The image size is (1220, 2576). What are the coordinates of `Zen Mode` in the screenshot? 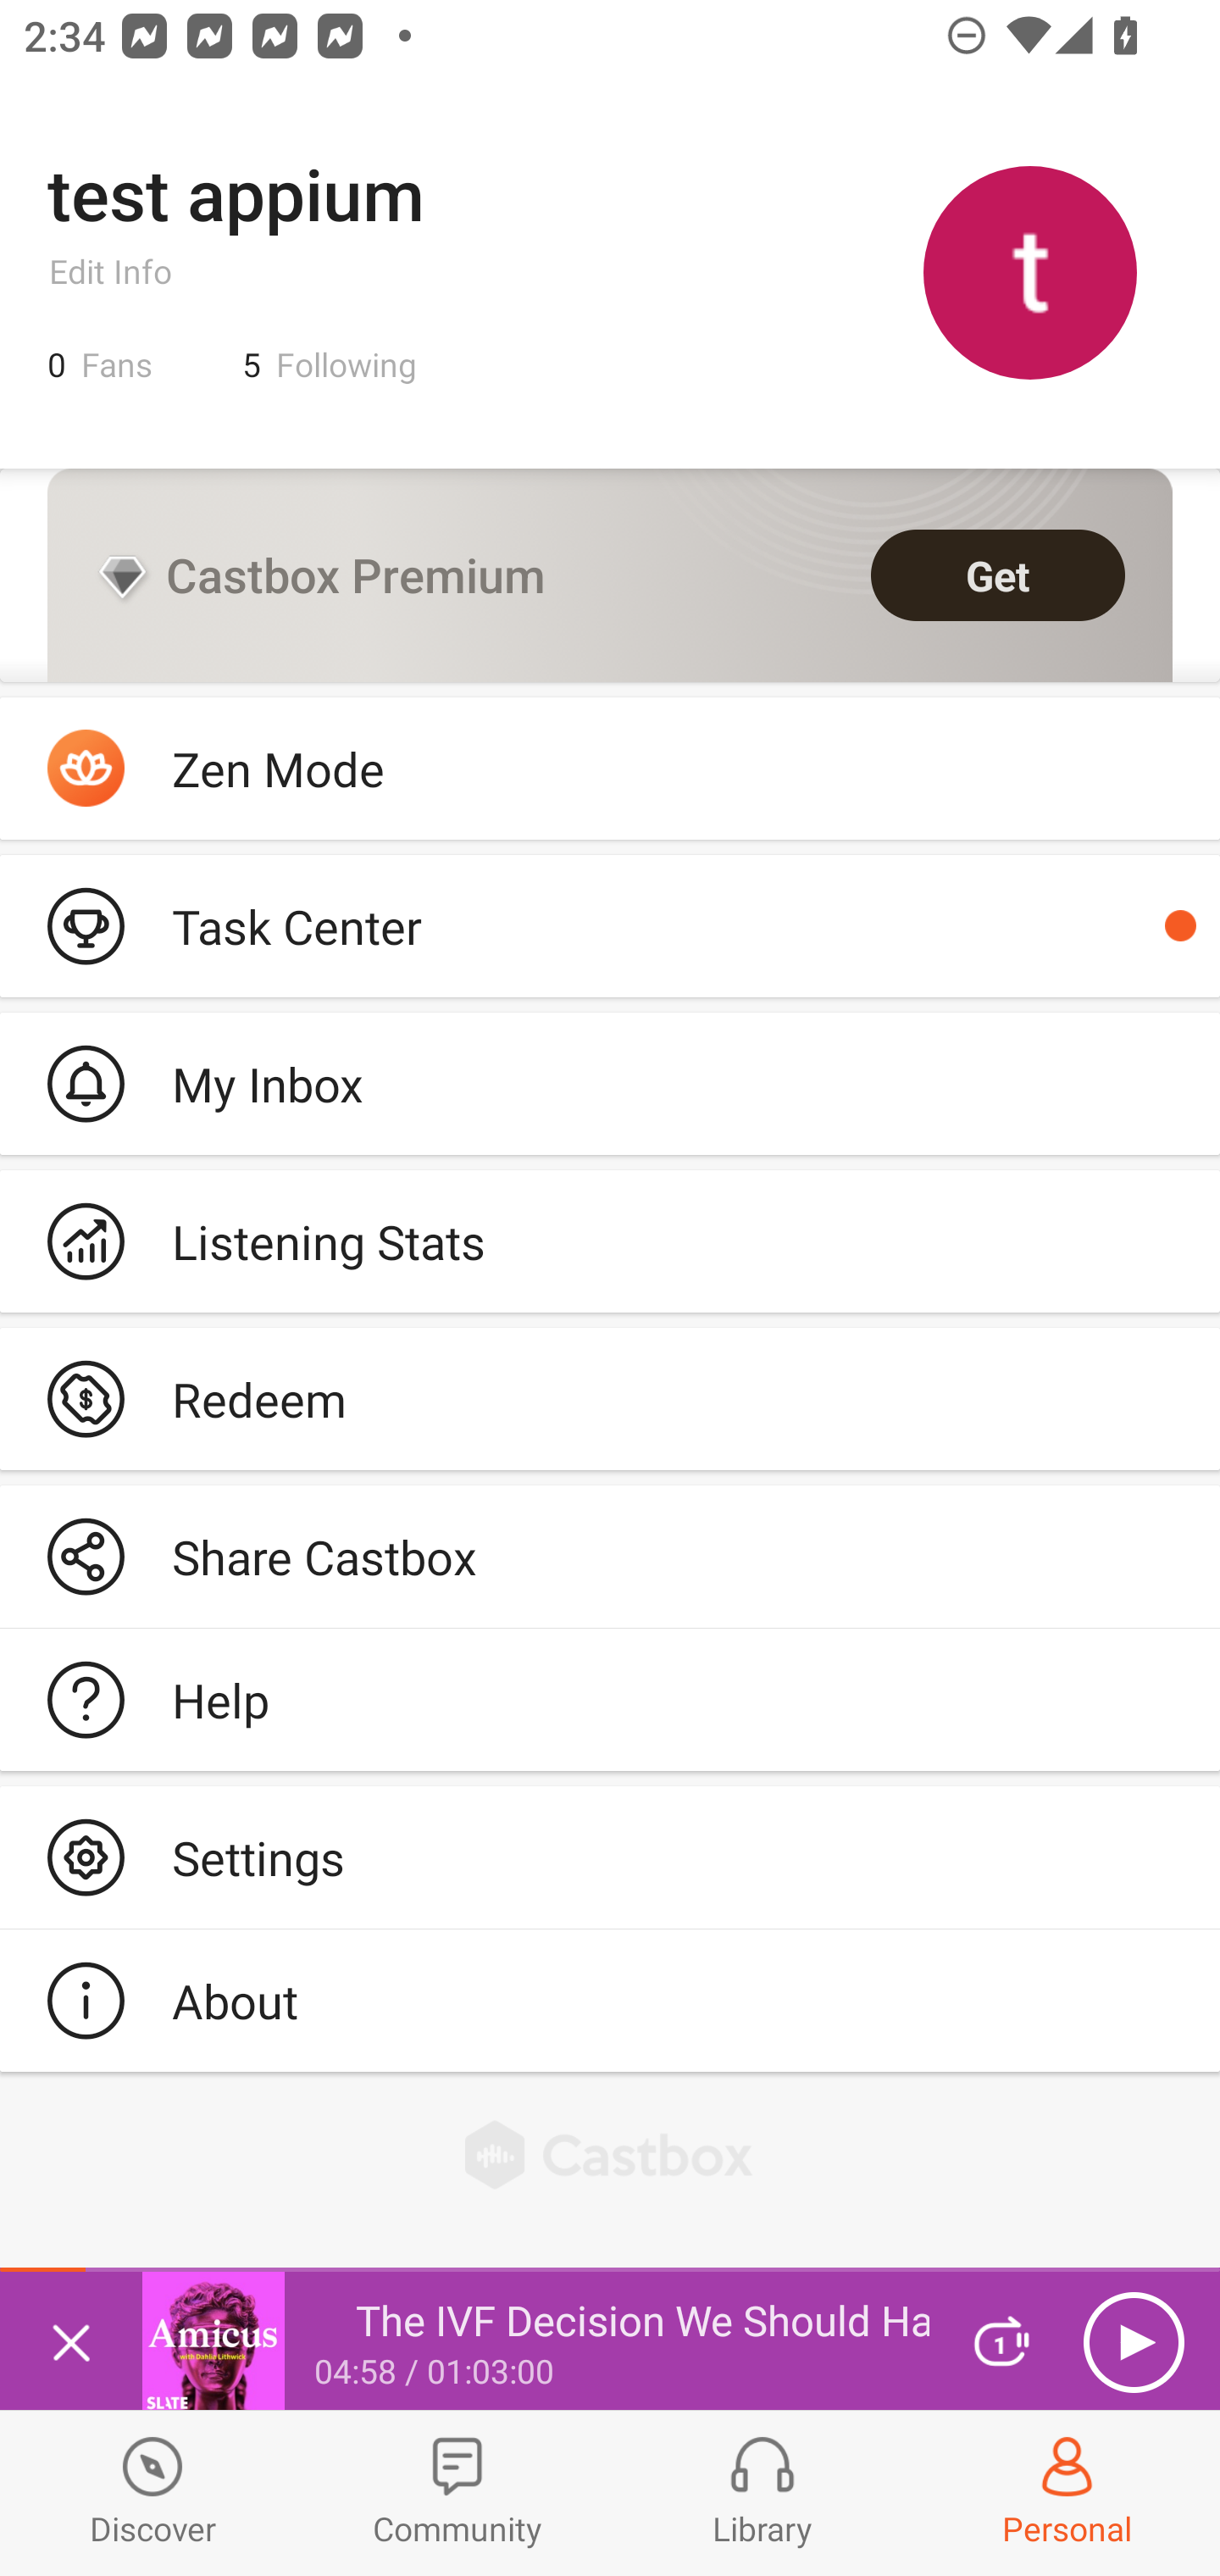 It's located at (610, 769).